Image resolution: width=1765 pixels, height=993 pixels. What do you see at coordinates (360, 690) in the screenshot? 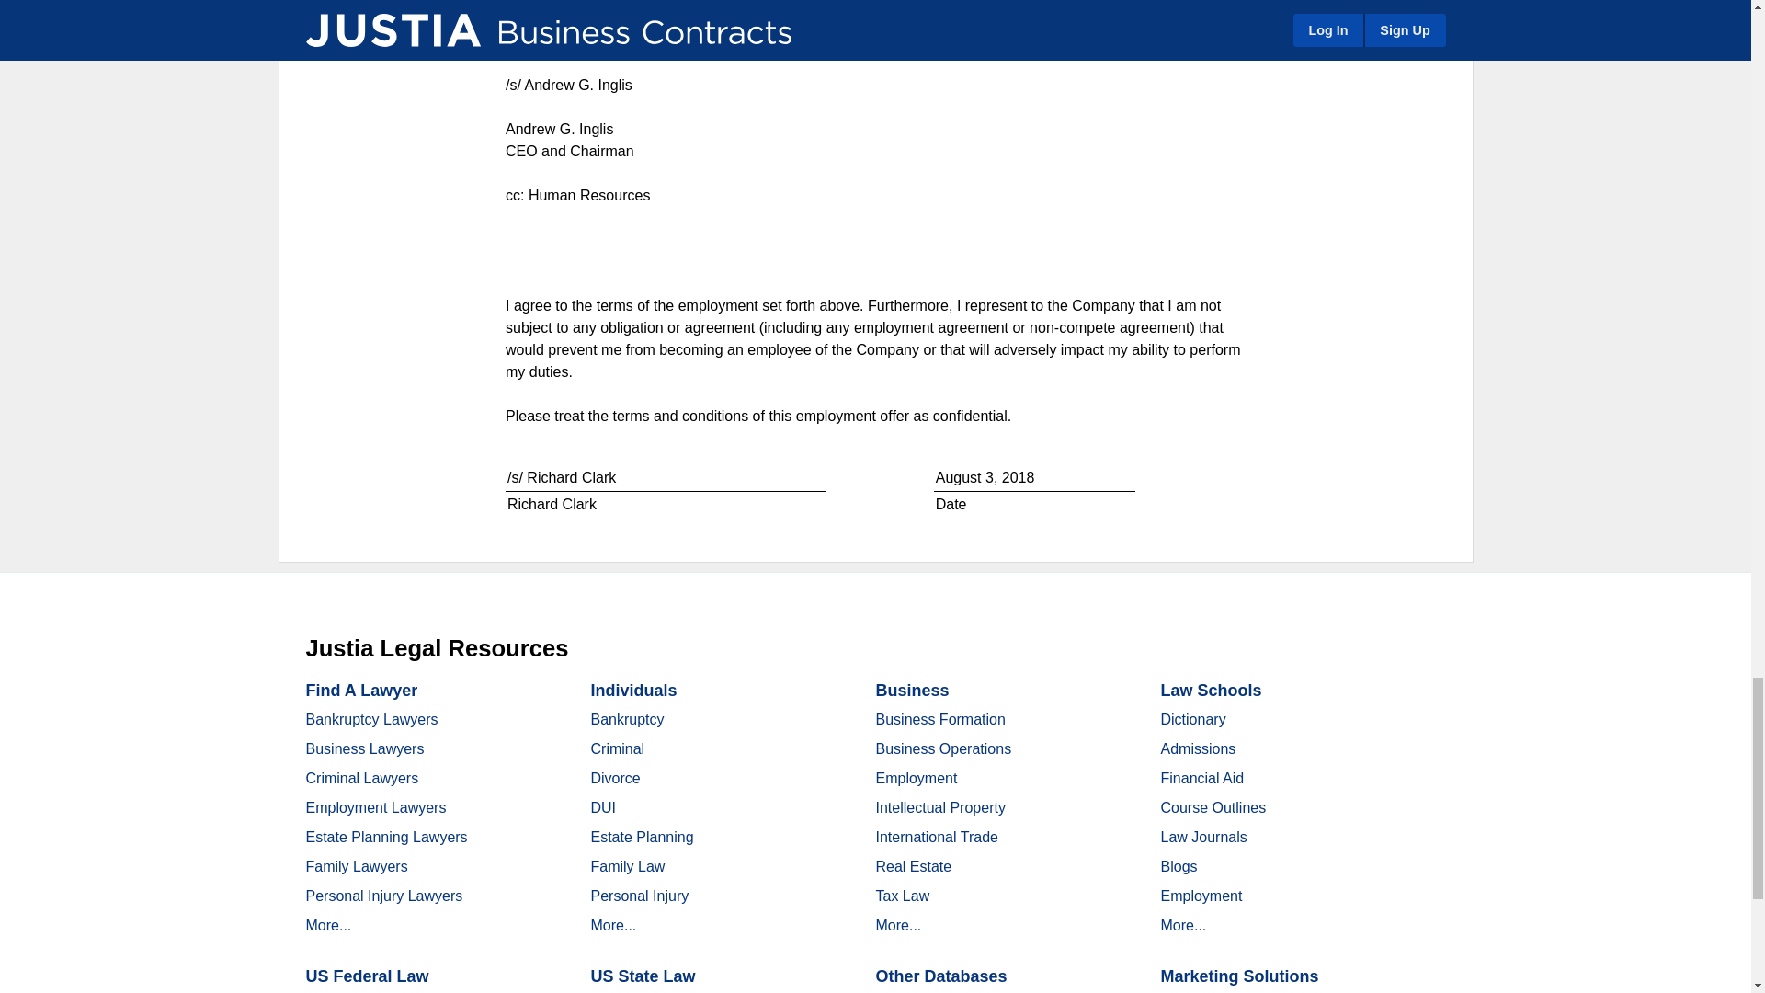
I see `Find A Lawyer` at bounding box center [360, 690].